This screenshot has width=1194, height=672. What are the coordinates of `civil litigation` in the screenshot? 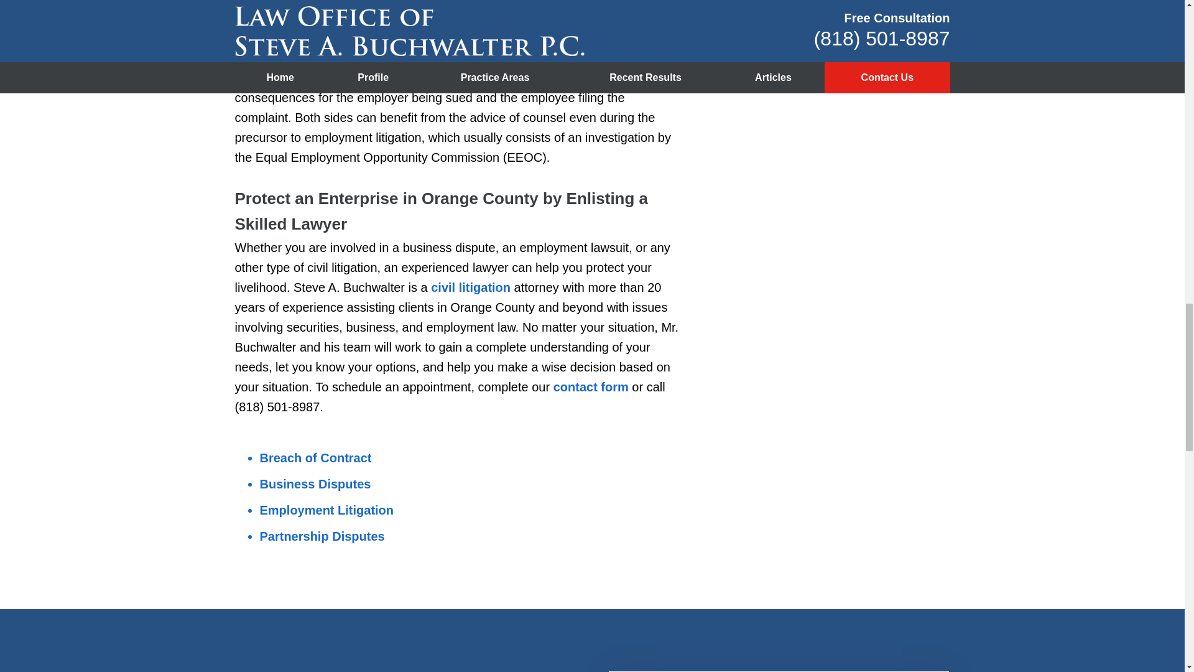 It's located at (471, 287).